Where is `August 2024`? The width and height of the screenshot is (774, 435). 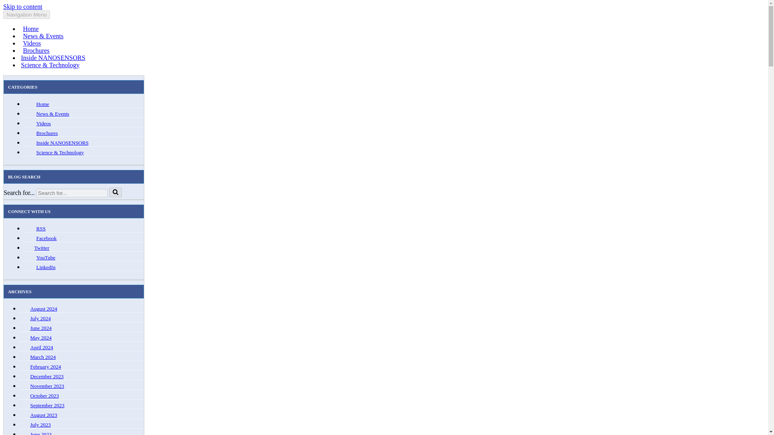 August 2024 is located at coordinates (44, 309).